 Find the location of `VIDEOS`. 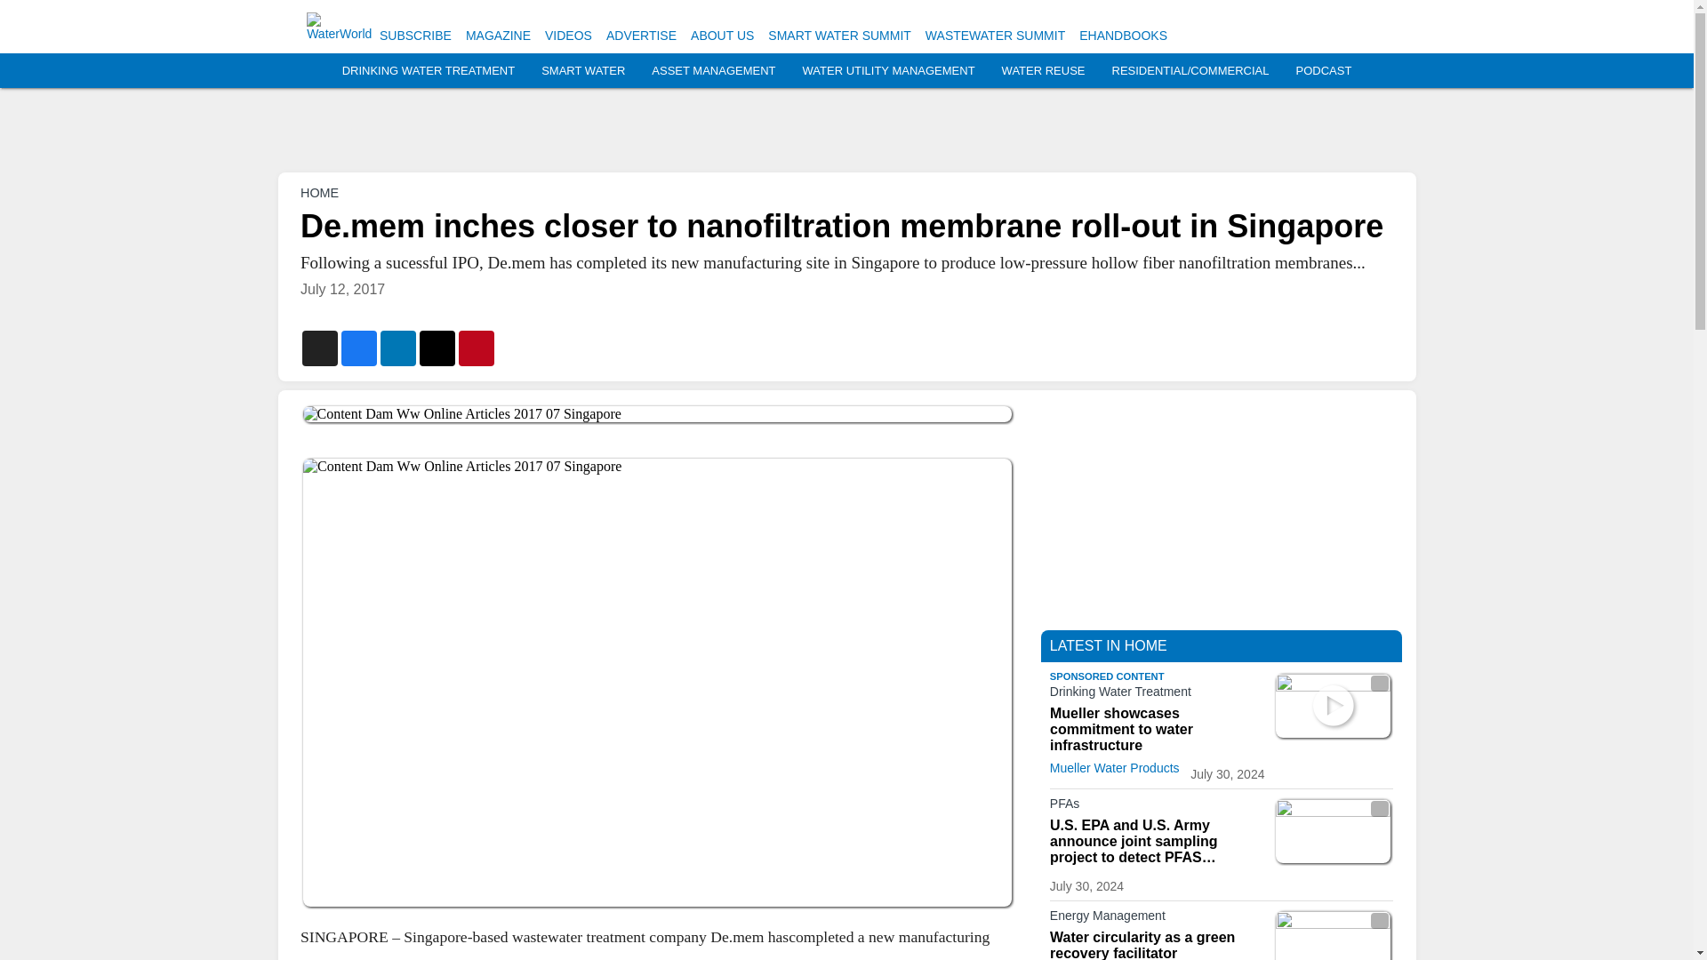

VIDEOS is located at coordinates (568, 36).